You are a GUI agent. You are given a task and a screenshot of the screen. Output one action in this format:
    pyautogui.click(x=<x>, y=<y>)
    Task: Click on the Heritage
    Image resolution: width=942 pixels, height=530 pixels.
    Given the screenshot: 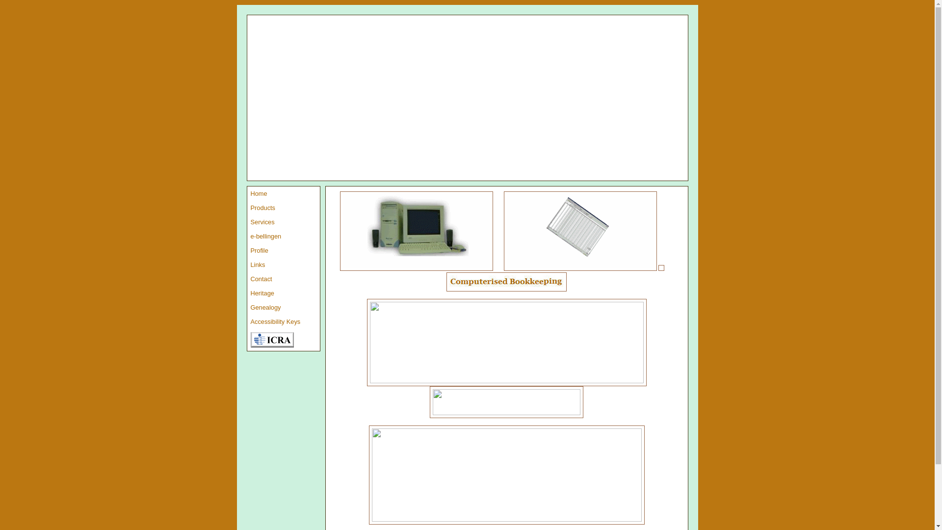 What is the action you would take?
    pyautogui.click(x=283, y=293)
    